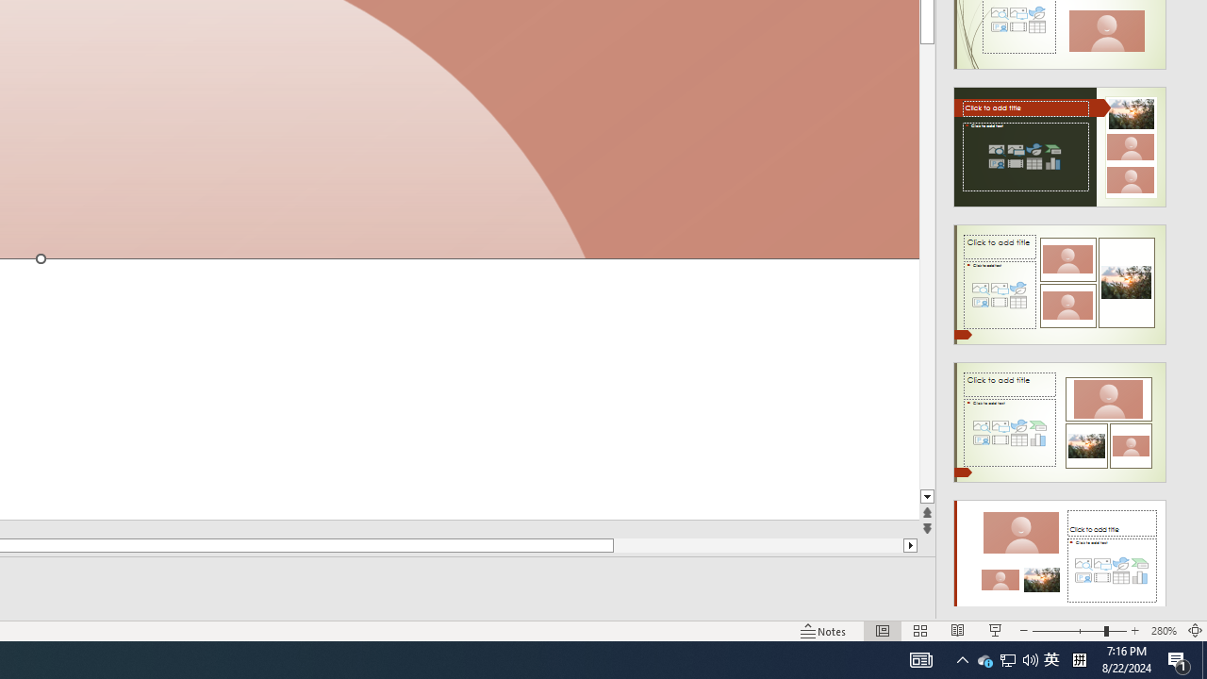 The width and height of the screenshot is (1207, 679). What do you see at coordinates (1164, 630) in the screenshot?
I see `Zoom 280%` at bounding box center [1164, 630].